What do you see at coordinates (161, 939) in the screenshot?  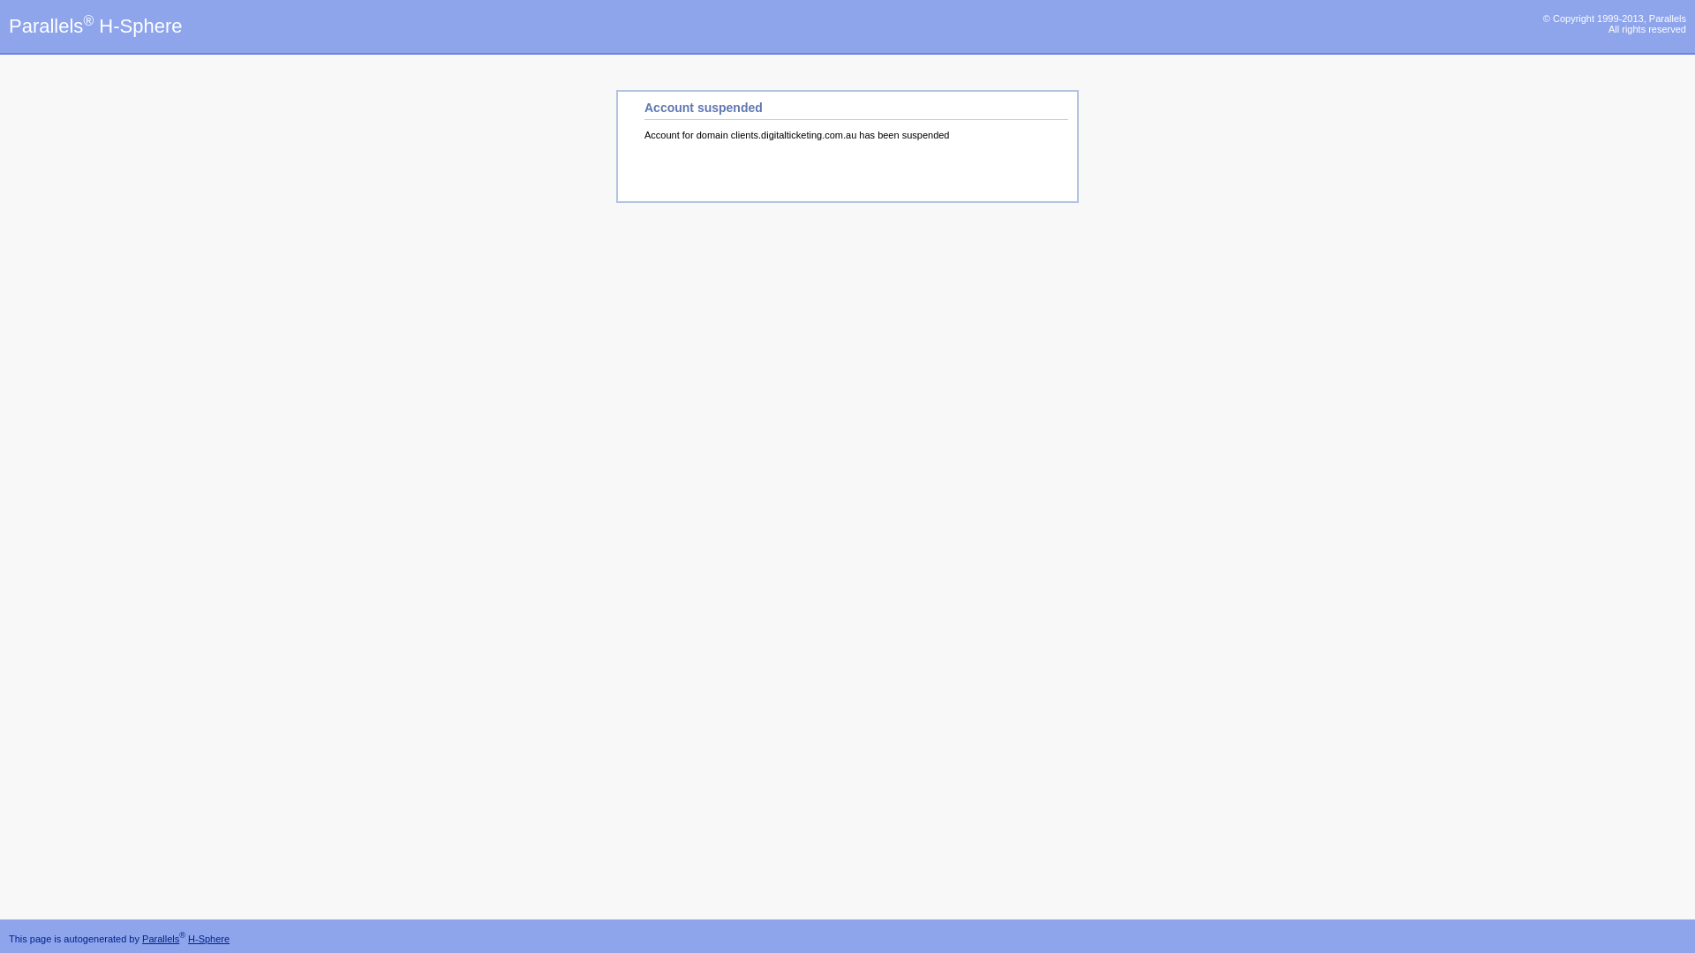 I see `Parallels` at bounding box center [161, 939].